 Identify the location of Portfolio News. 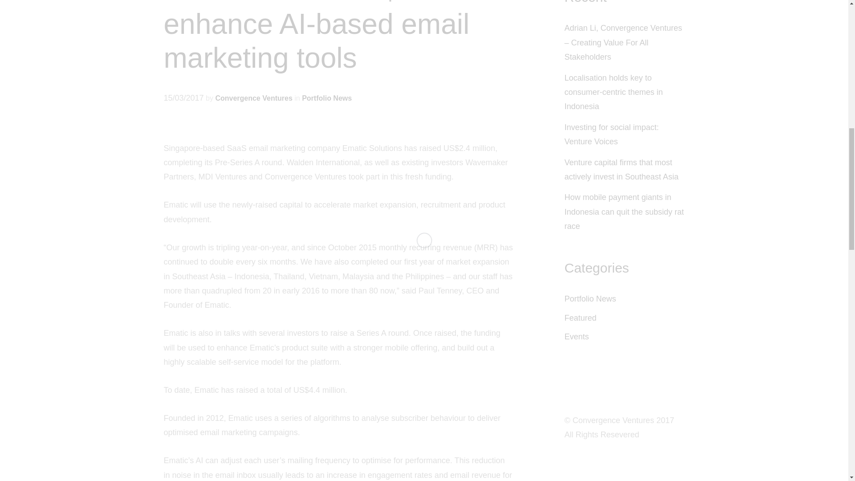
(590, 298).